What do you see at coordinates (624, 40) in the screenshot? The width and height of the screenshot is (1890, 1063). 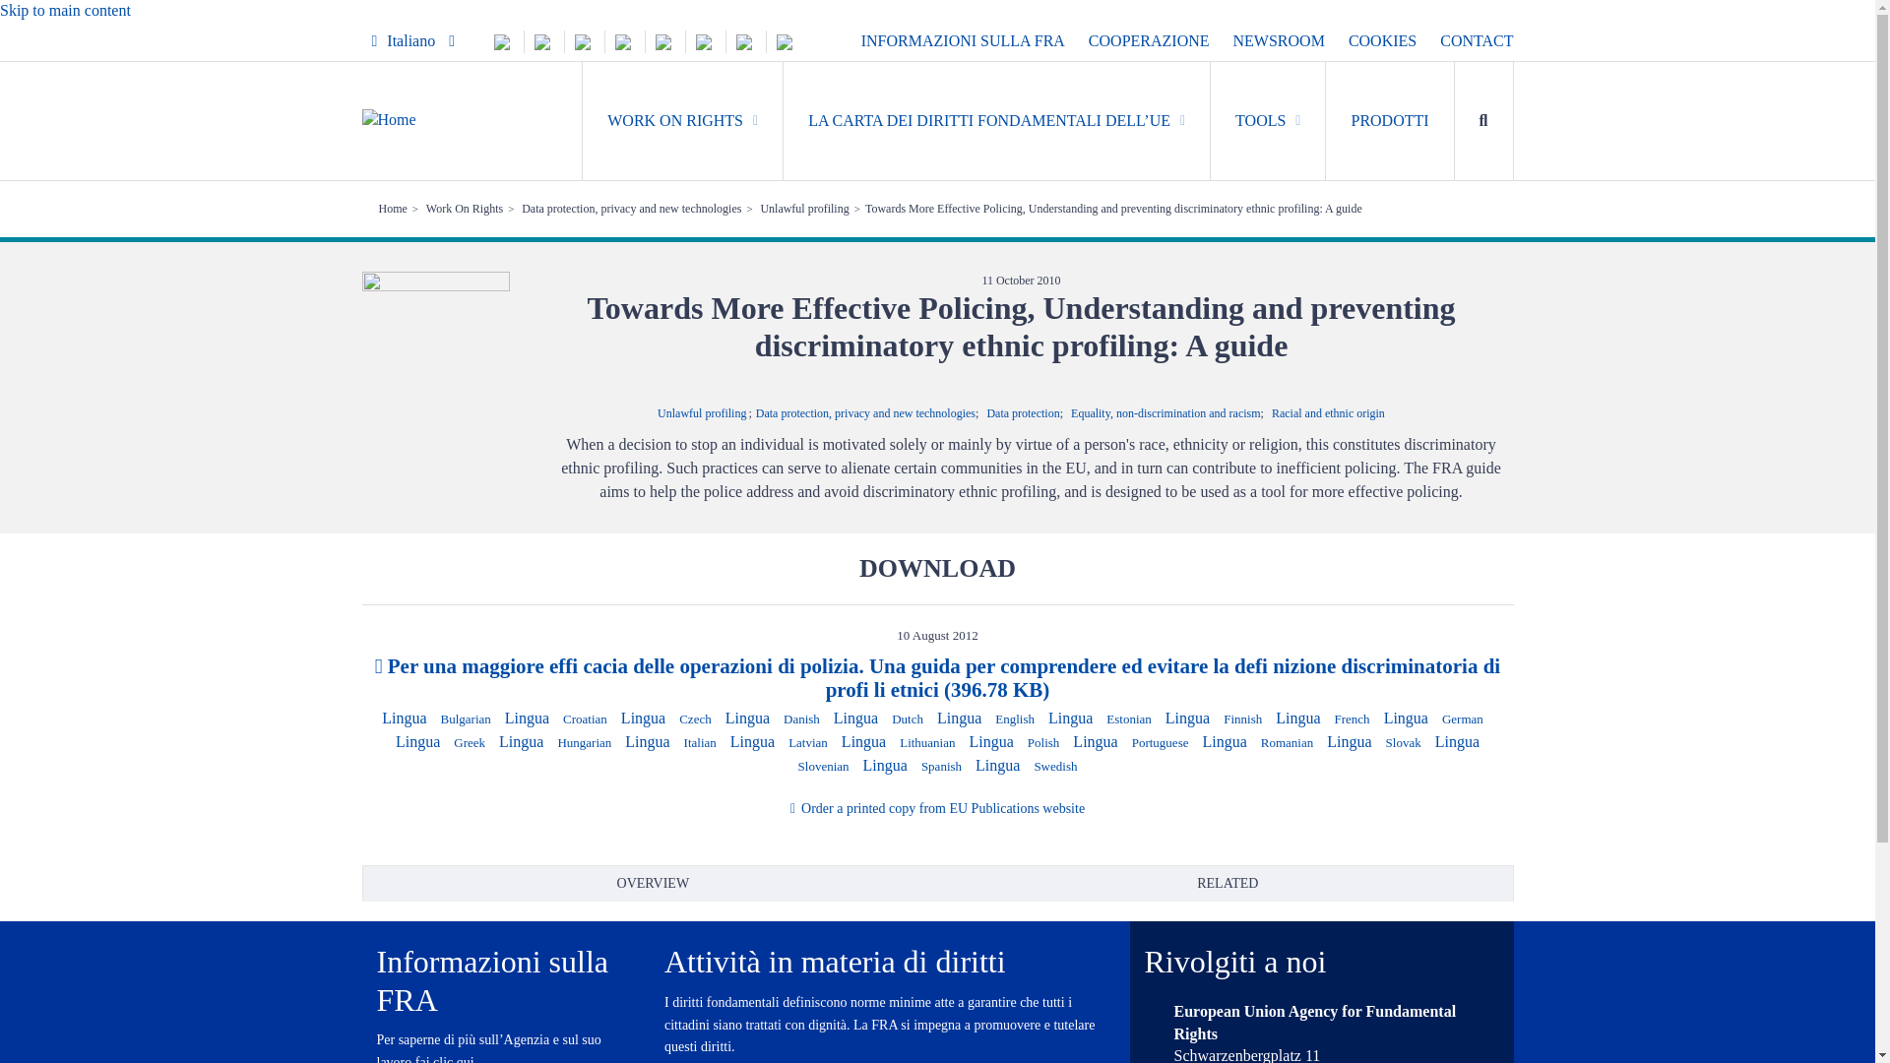 I see `FRA's Instagram channel` at bounding box center [624, 40].